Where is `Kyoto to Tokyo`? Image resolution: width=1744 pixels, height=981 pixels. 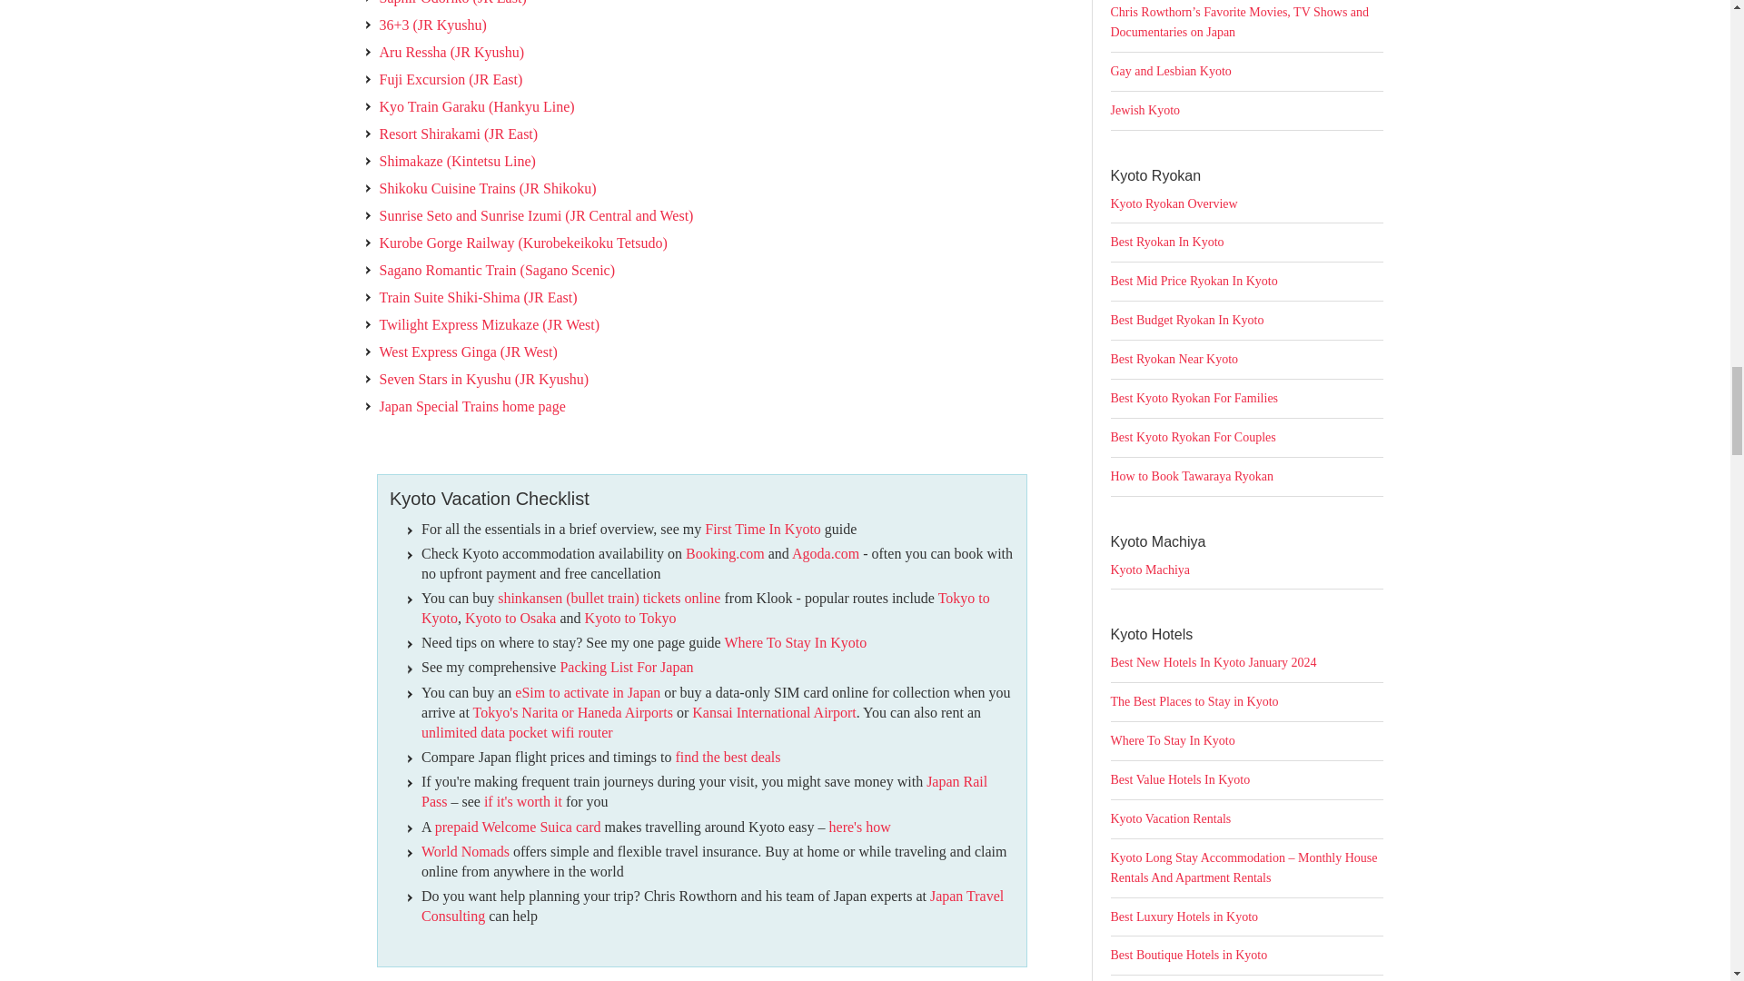 Kyoto to Tokyo is located at coordinates (630, 618).